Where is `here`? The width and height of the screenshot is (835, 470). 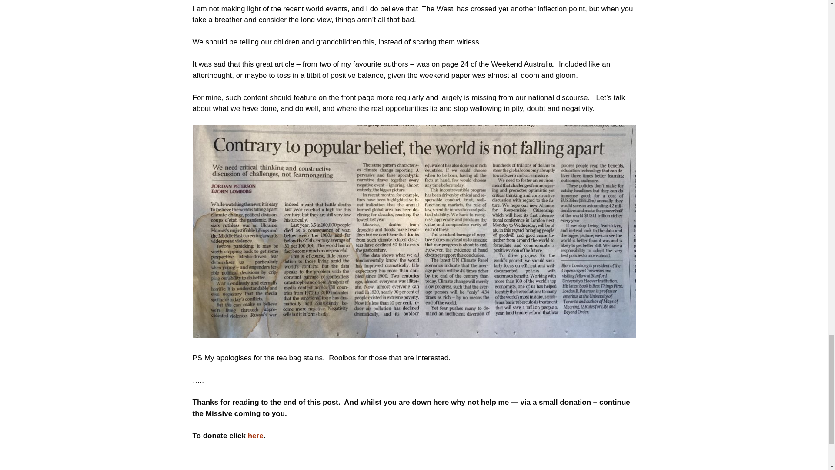
here is located at coordinates (256, 436).